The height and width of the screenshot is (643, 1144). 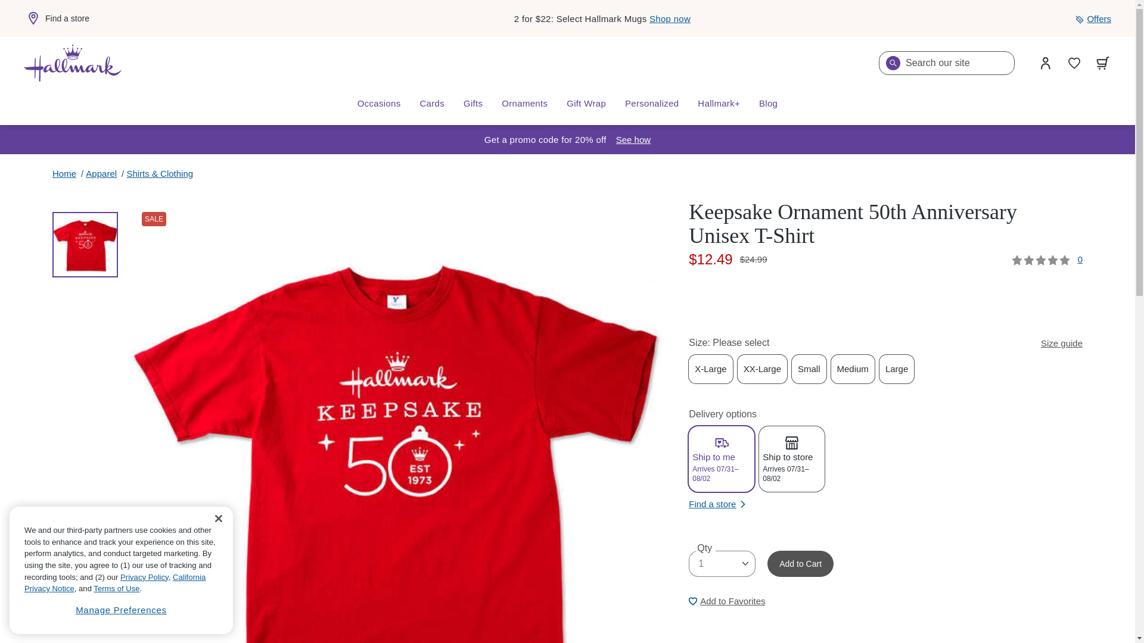 I want to click on Favorites, so click(x=1074, y=63).